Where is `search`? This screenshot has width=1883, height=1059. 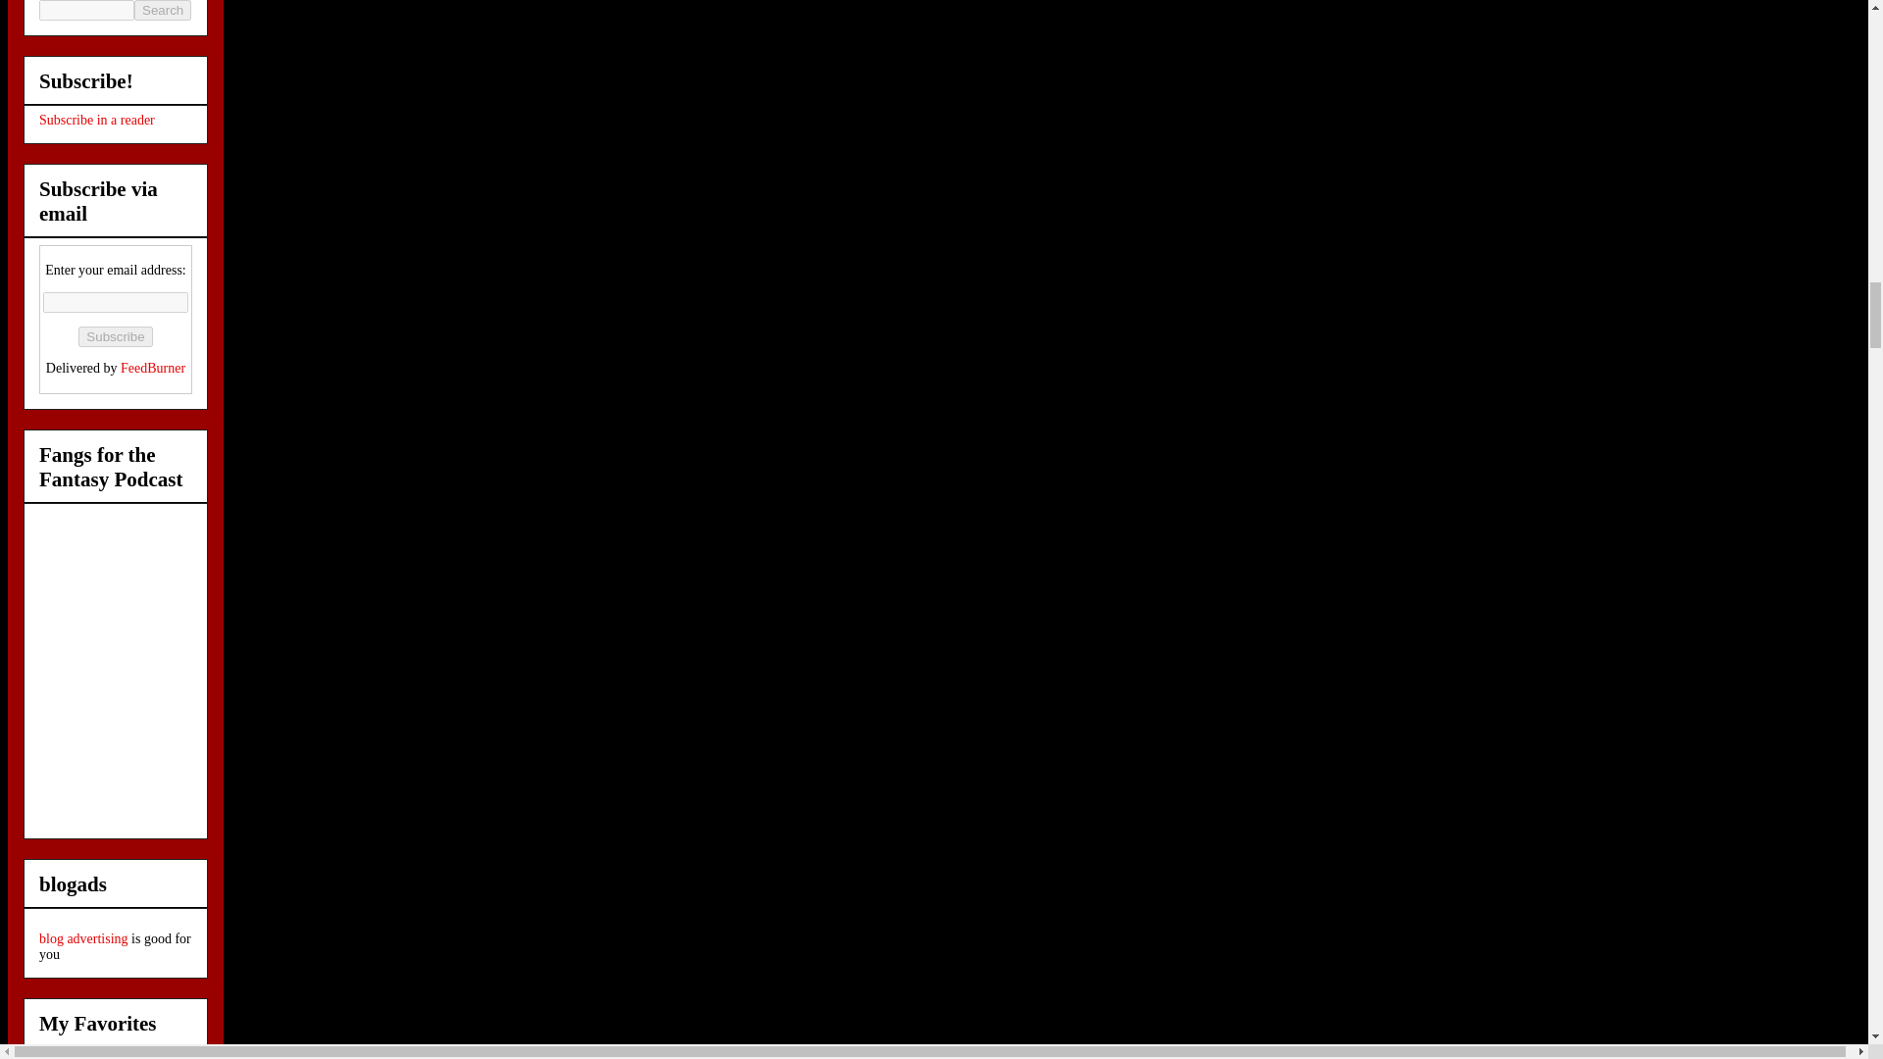
search is located at coordinates (163, 10).